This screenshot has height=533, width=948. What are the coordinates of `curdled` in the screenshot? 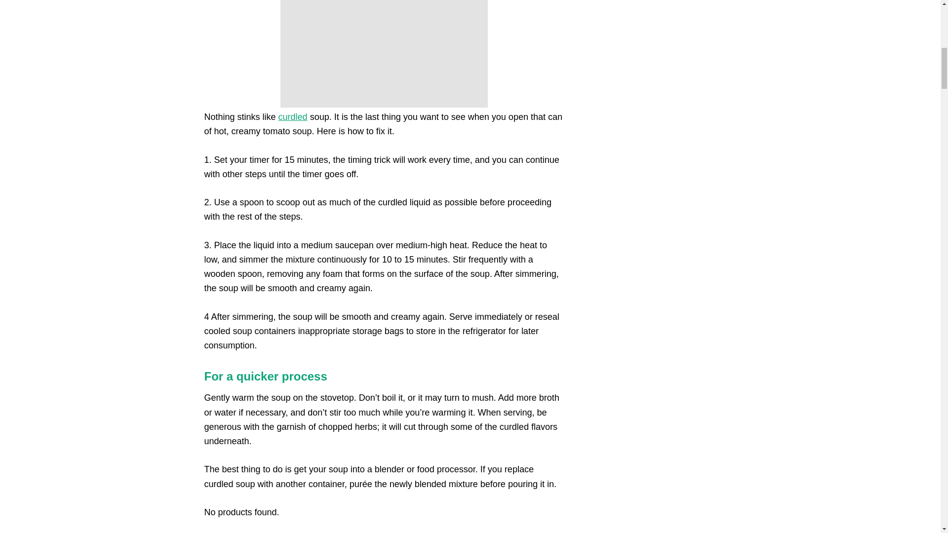 It's located at (293, 116).